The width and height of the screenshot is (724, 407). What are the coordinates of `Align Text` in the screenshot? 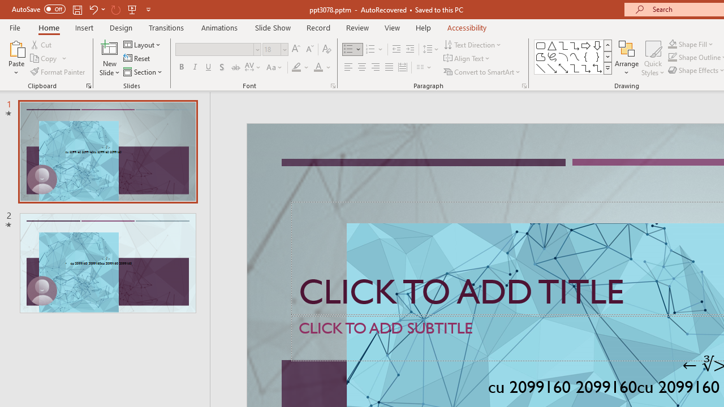 It's located at (467, 59).